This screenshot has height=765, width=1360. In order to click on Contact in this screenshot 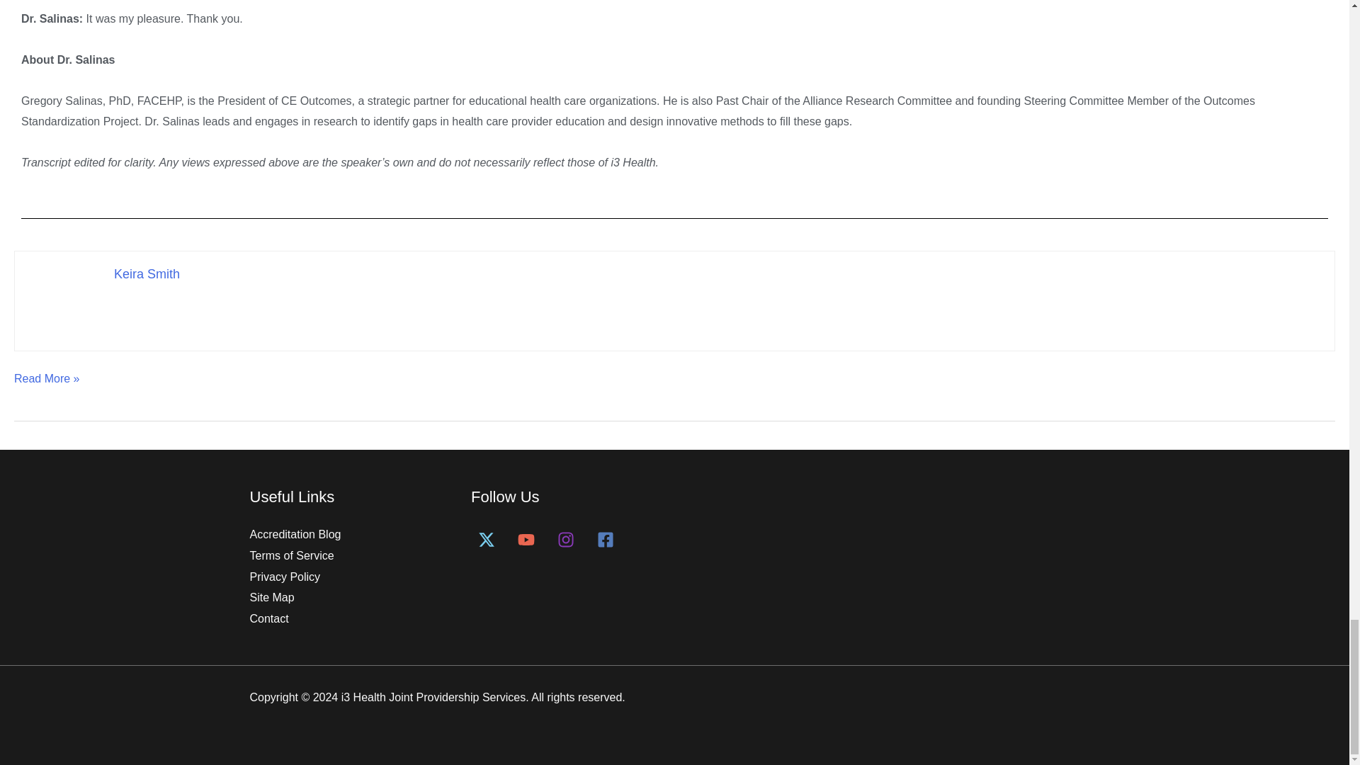, I will do `click(268, 619)`.